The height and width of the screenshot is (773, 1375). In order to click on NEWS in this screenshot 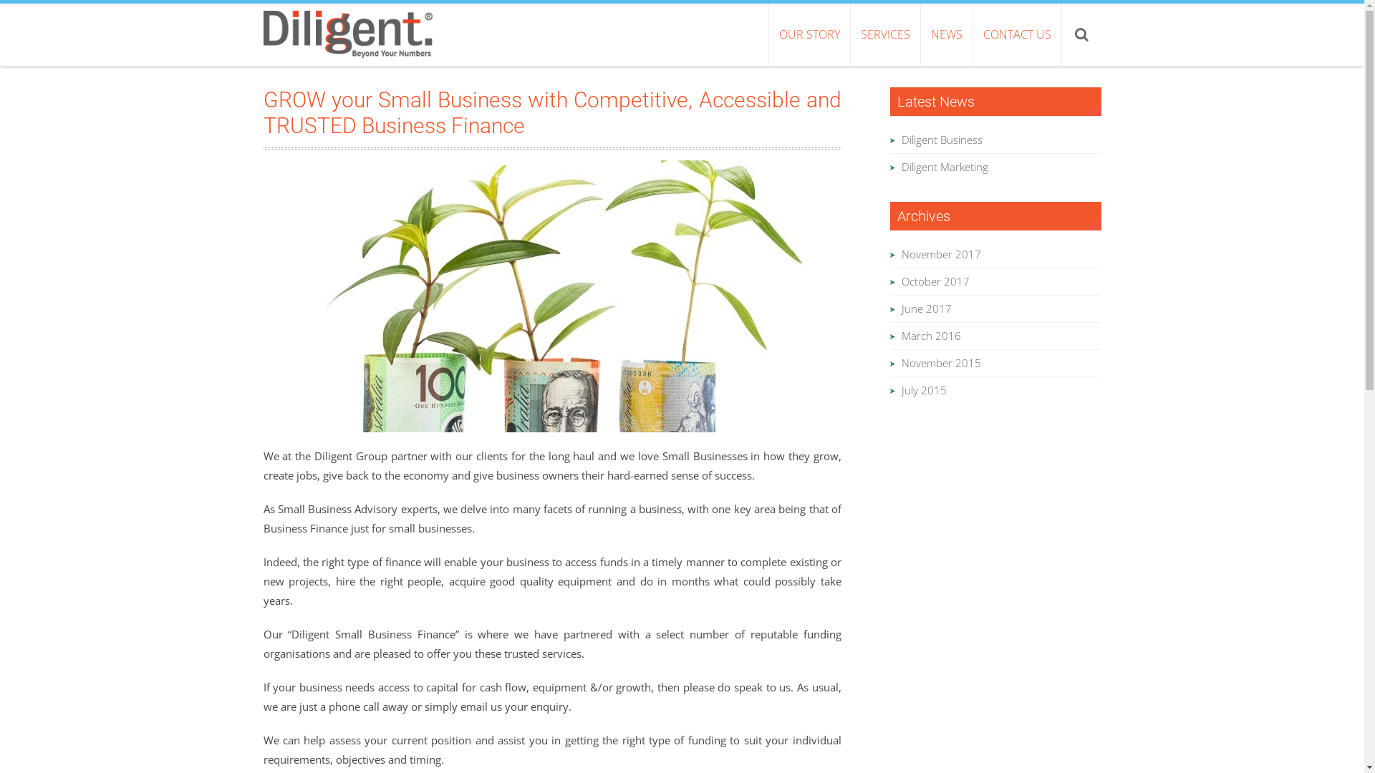, I will do `click(945, 34)`.